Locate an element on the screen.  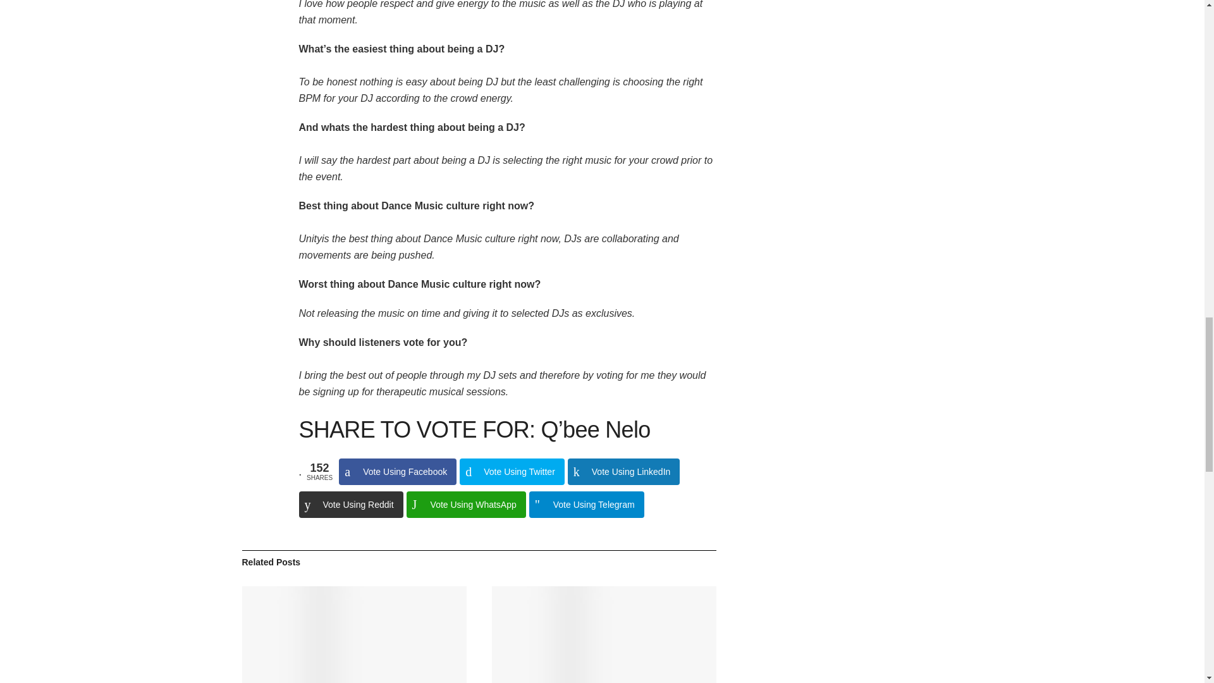
Share on Vote Using Twitter is located at coordinates (512, 471).